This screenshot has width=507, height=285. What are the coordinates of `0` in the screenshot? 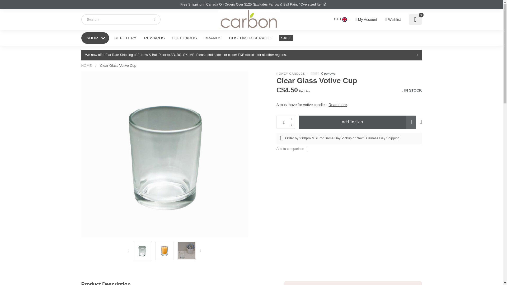 It's located at (415, 20).